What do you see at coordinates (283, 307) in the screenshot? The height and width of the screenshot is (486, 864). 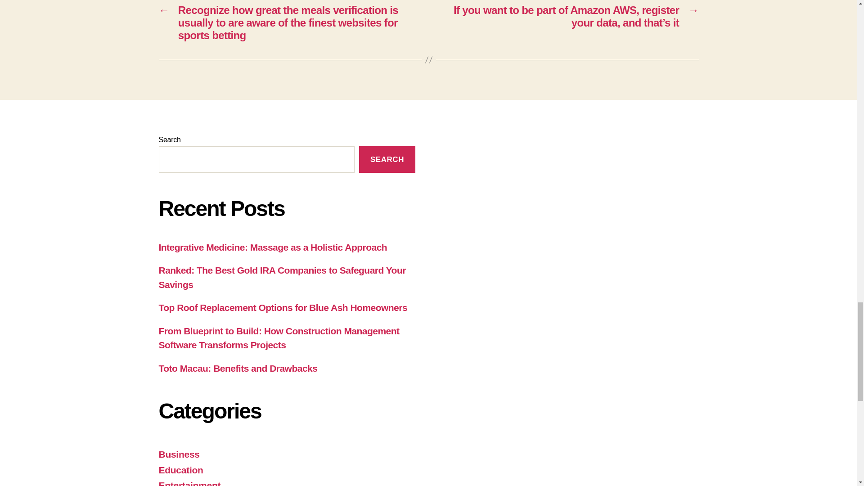 I see `Top Roof Replacement Options for Blue Ash Homeowners` at bounding box center [283, 307].